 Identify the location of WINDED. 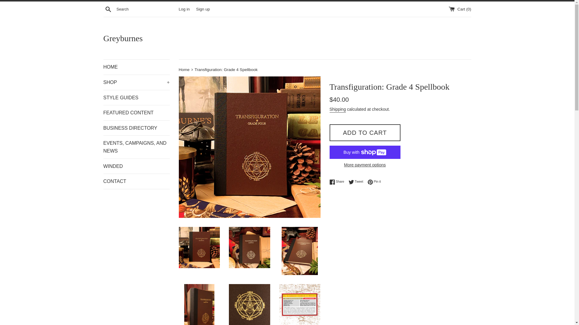
(136, 166).